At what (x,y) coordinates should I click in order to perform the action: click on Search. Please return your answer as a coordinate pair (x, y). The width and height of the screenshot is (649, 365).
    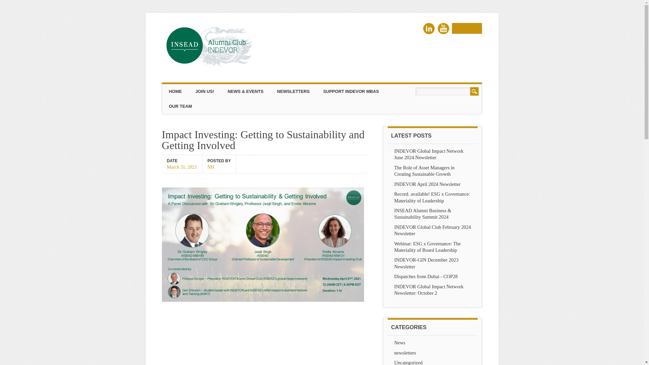
    Looking at the image, I should click on (474, 91).